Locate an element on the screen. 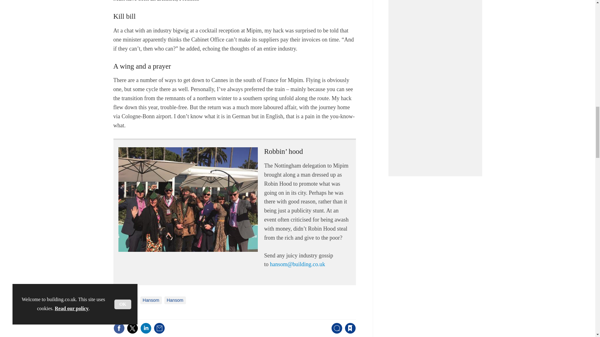  Share this on Facebook is located at coordinates (119, 328).